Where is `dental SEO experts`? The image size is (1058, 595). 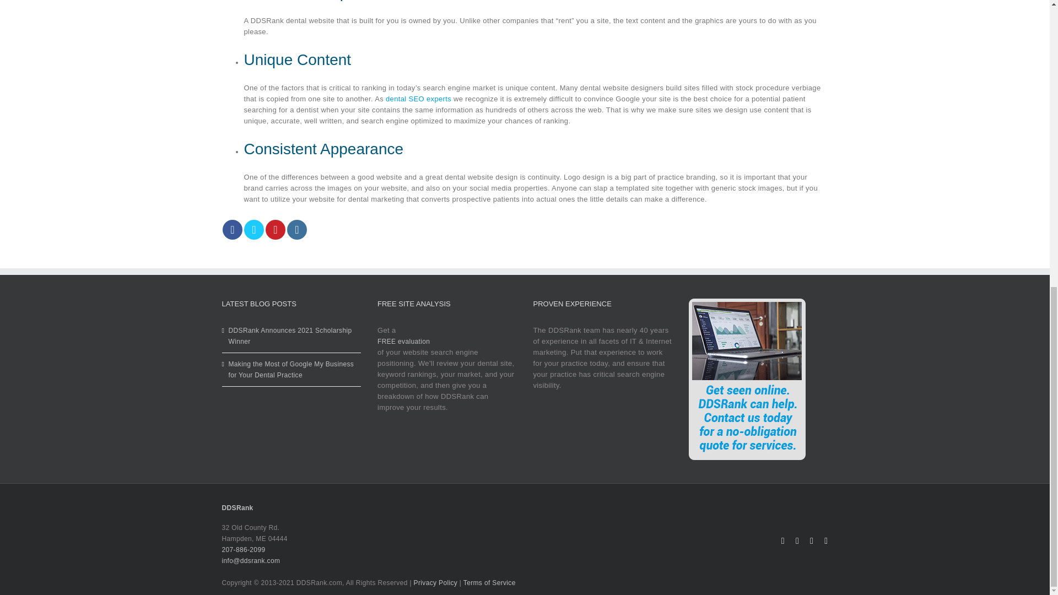 dental SEO experts is located at coordinates (419, 98).